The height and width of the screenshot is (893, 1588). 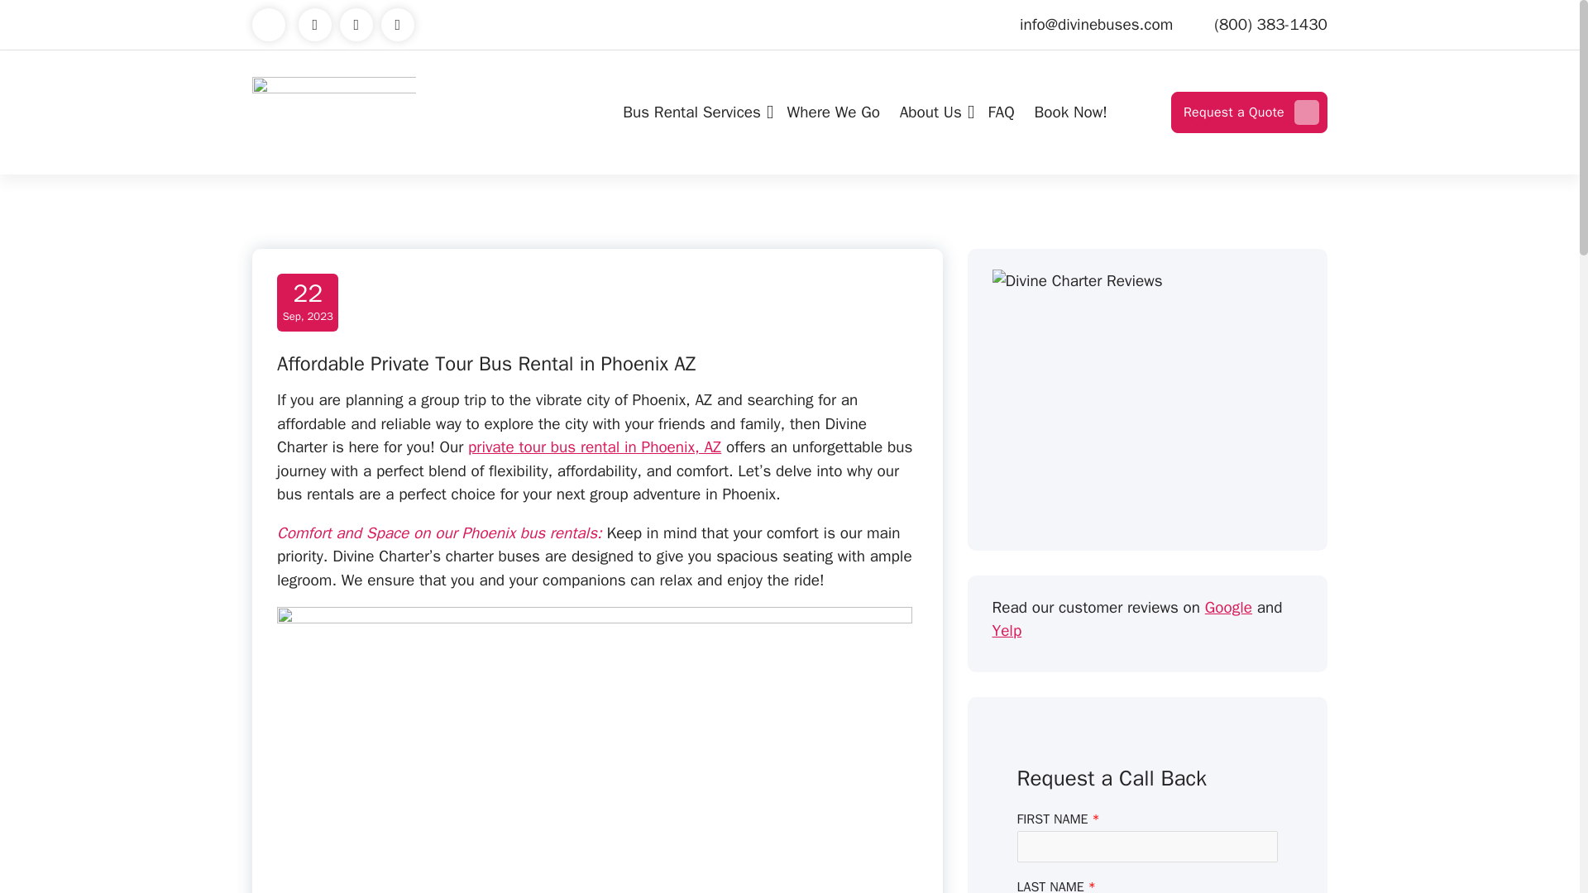 I want to click on private tour bus rental in Phoenix, AZ, so click(x=594, y=446).